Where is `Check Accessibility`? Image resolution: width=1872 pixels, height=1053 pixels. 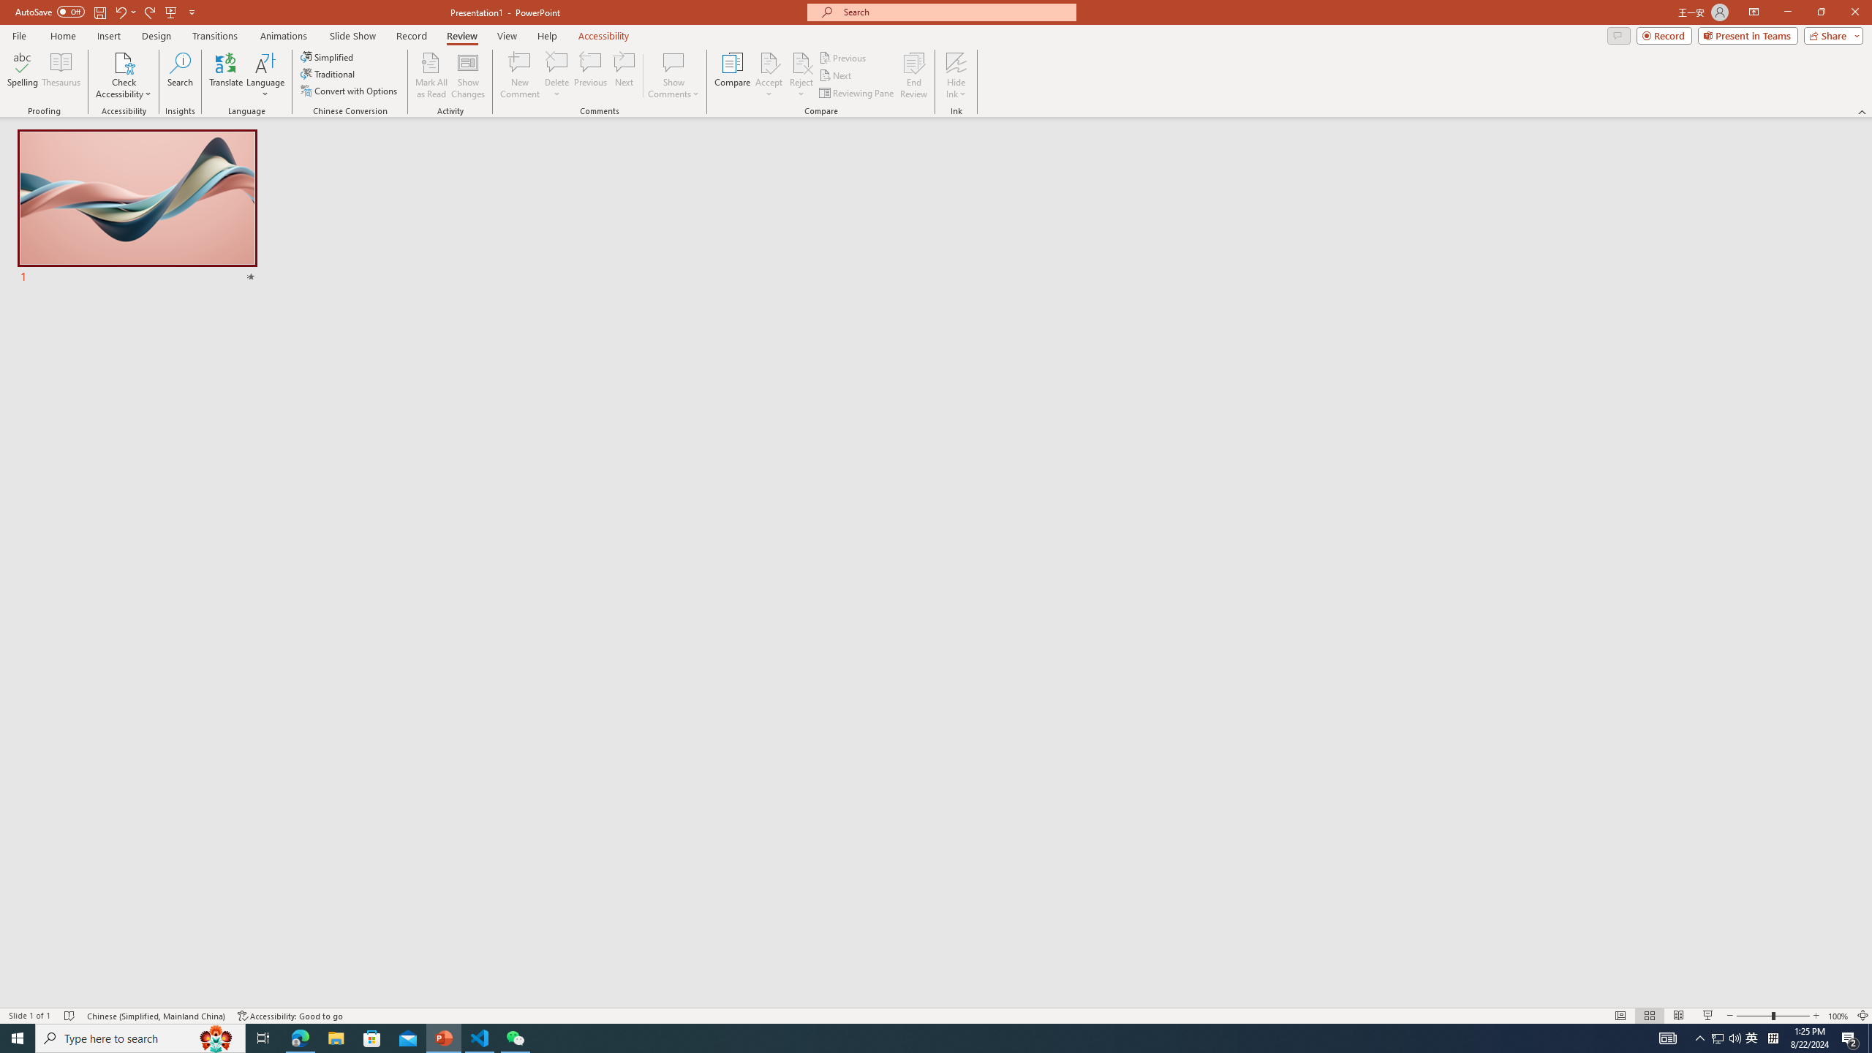
Check Accessibility is located at coordinates (123, 75).